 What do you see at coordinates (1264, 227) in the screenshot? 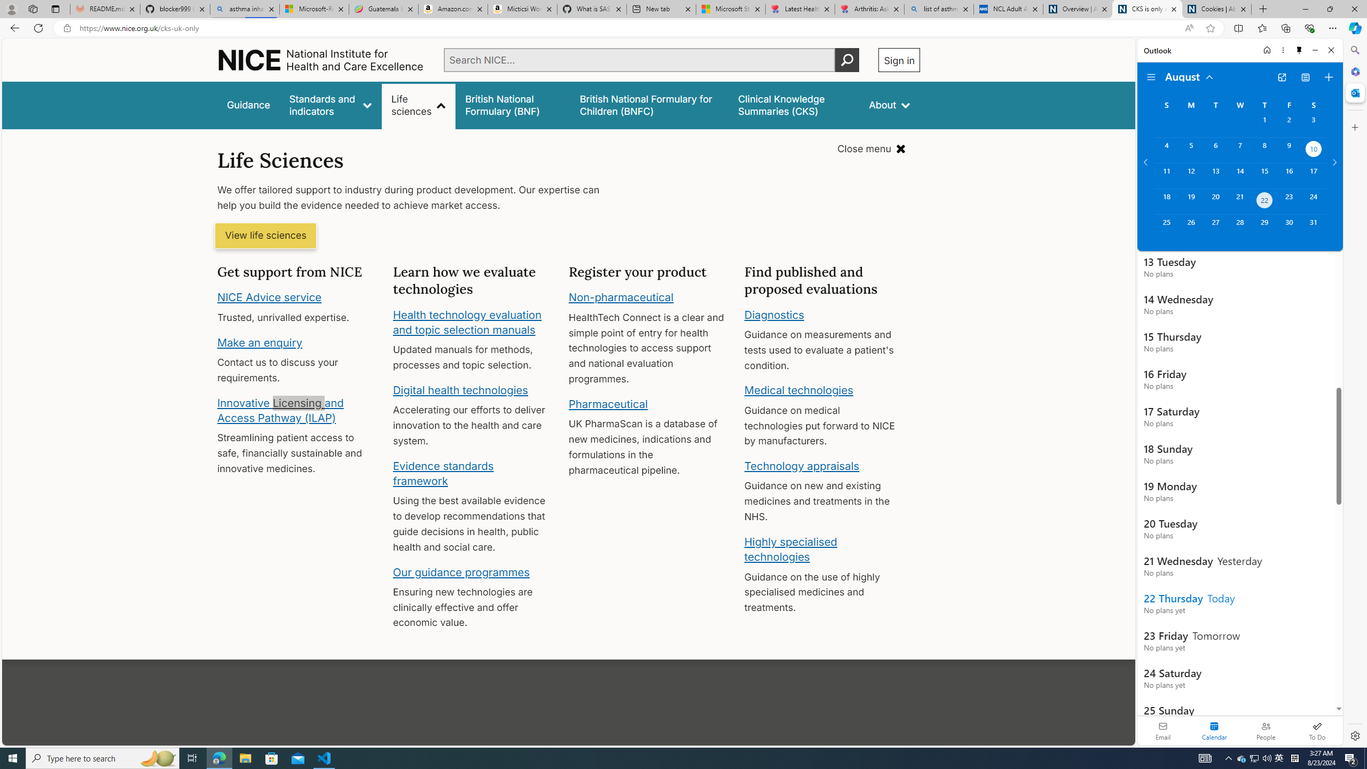
I see `Thursday, August 29, 2024. ` at bounding box center [1264, 227].